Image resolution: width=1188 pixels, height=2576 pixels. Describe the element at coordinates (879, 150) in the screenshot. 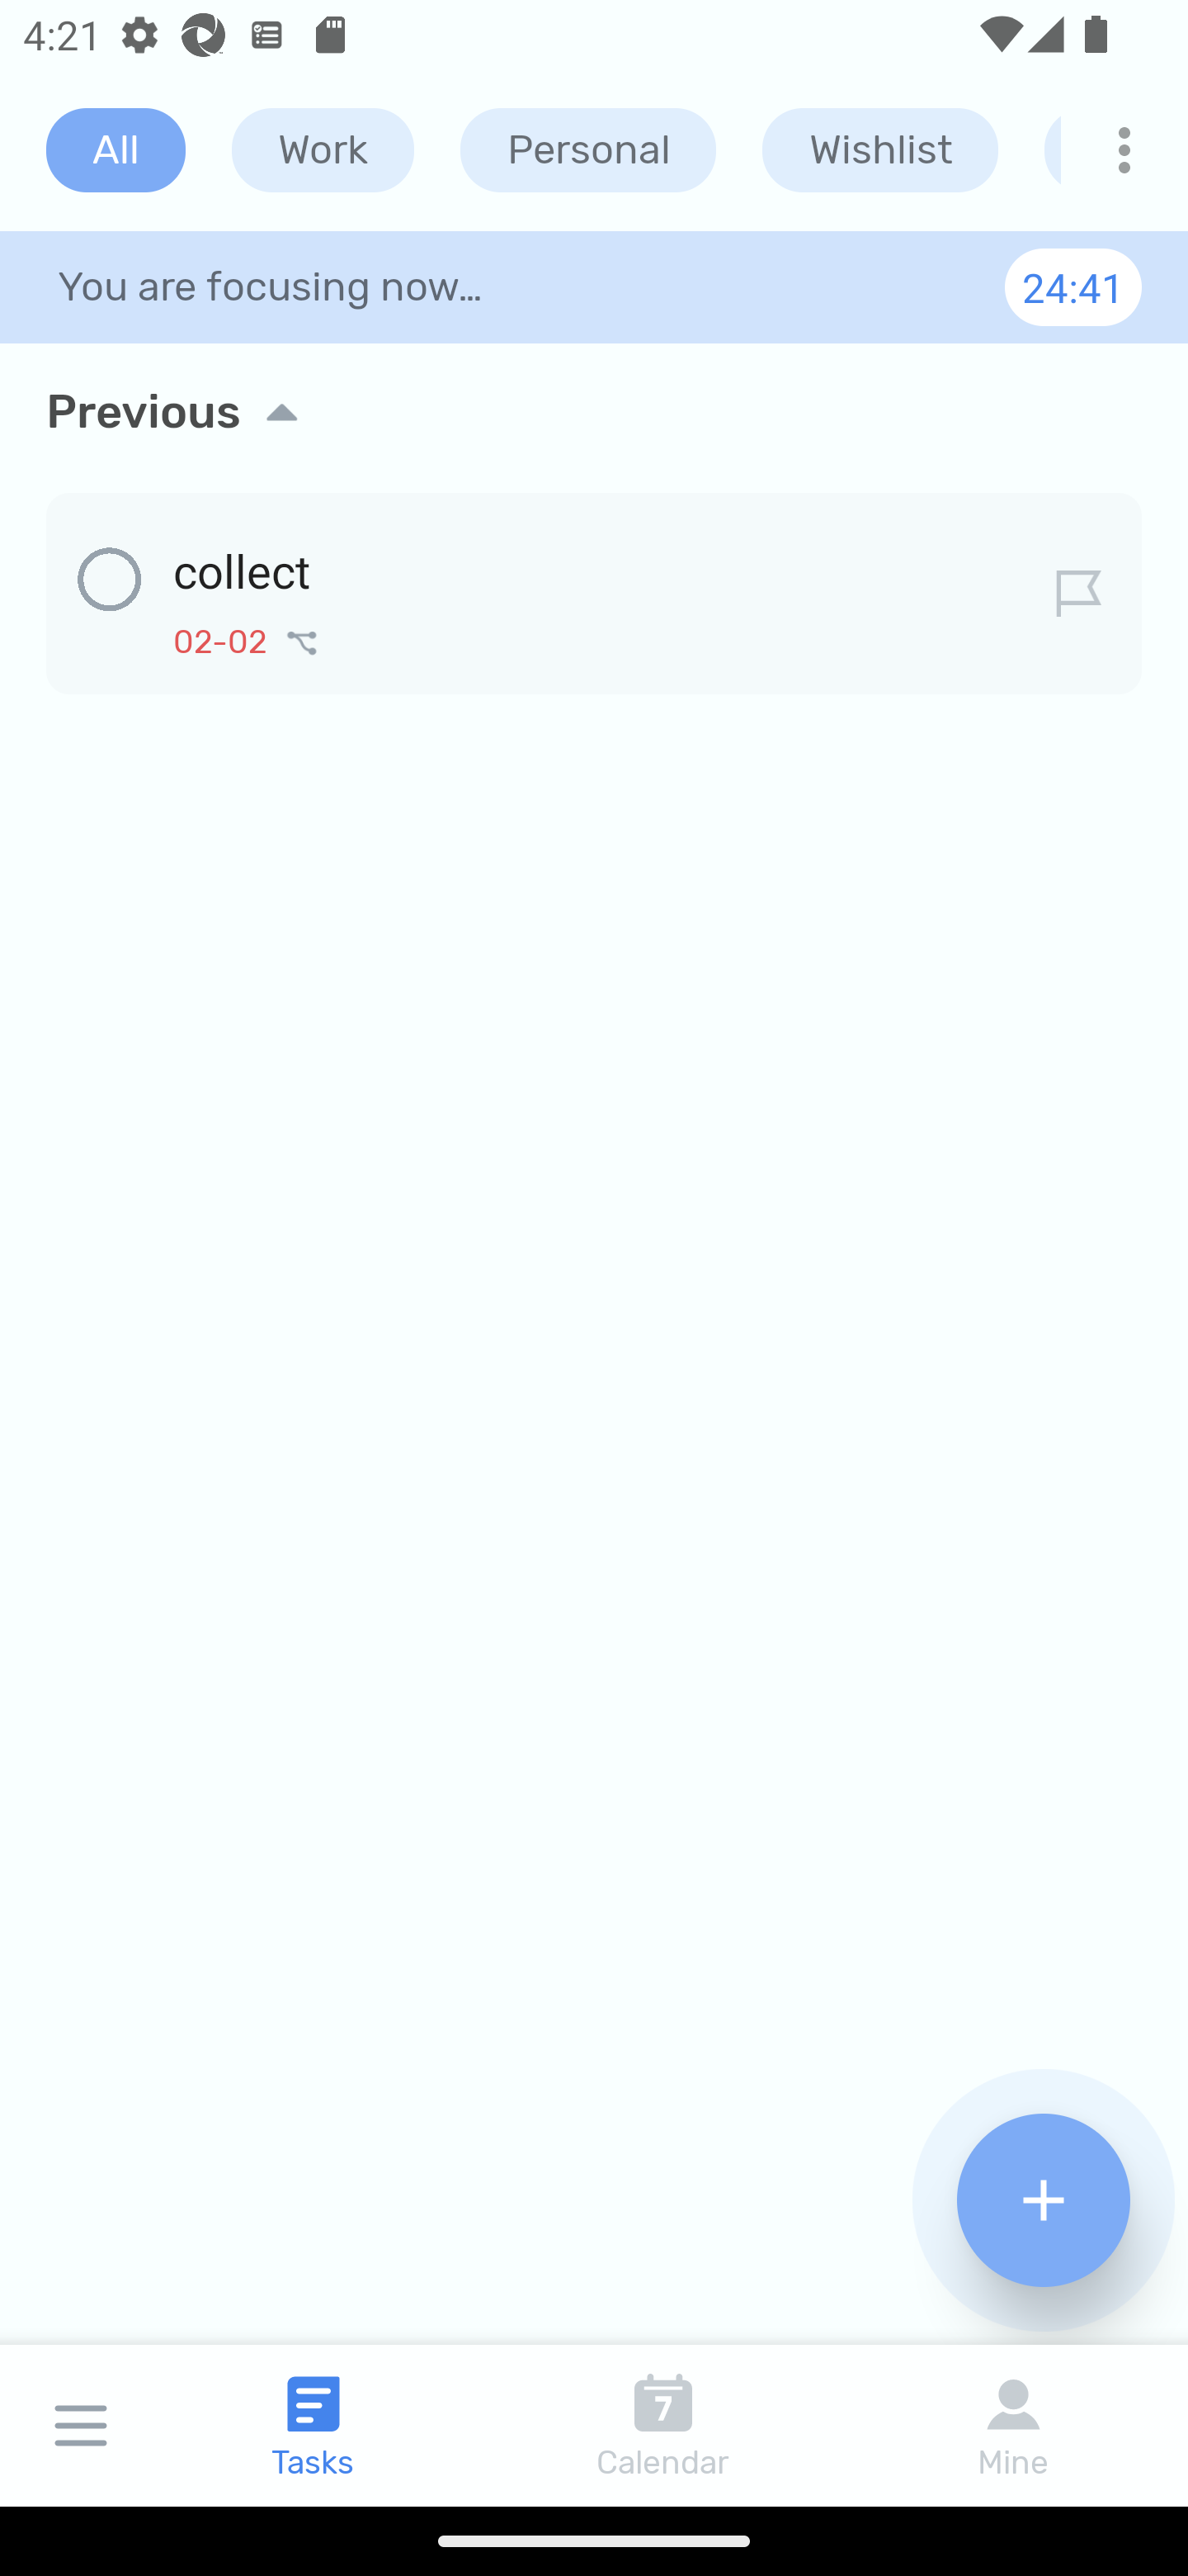

I see `Wishlist` at that location.